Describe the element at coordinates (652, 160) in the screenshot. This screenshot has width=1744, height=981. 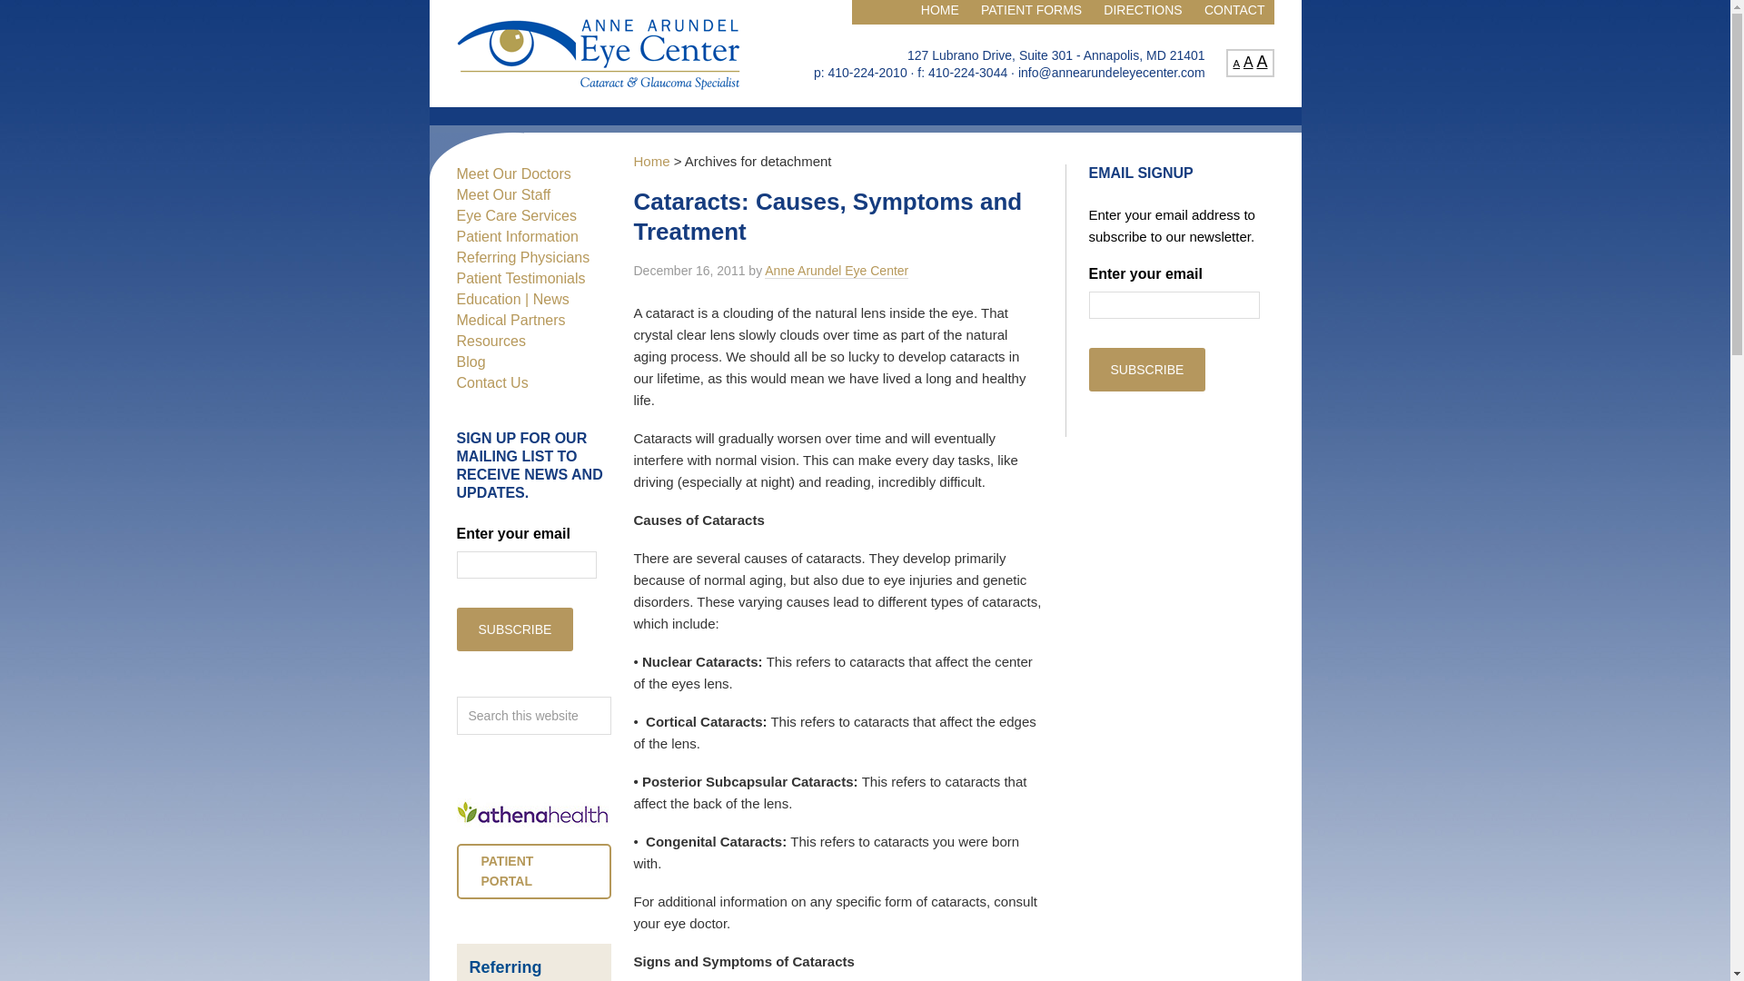
I see `Home` at that location.